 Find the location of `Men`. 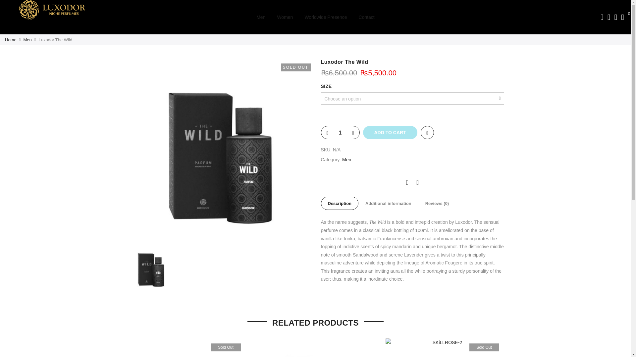

Men is located at coordinates (346, 159).